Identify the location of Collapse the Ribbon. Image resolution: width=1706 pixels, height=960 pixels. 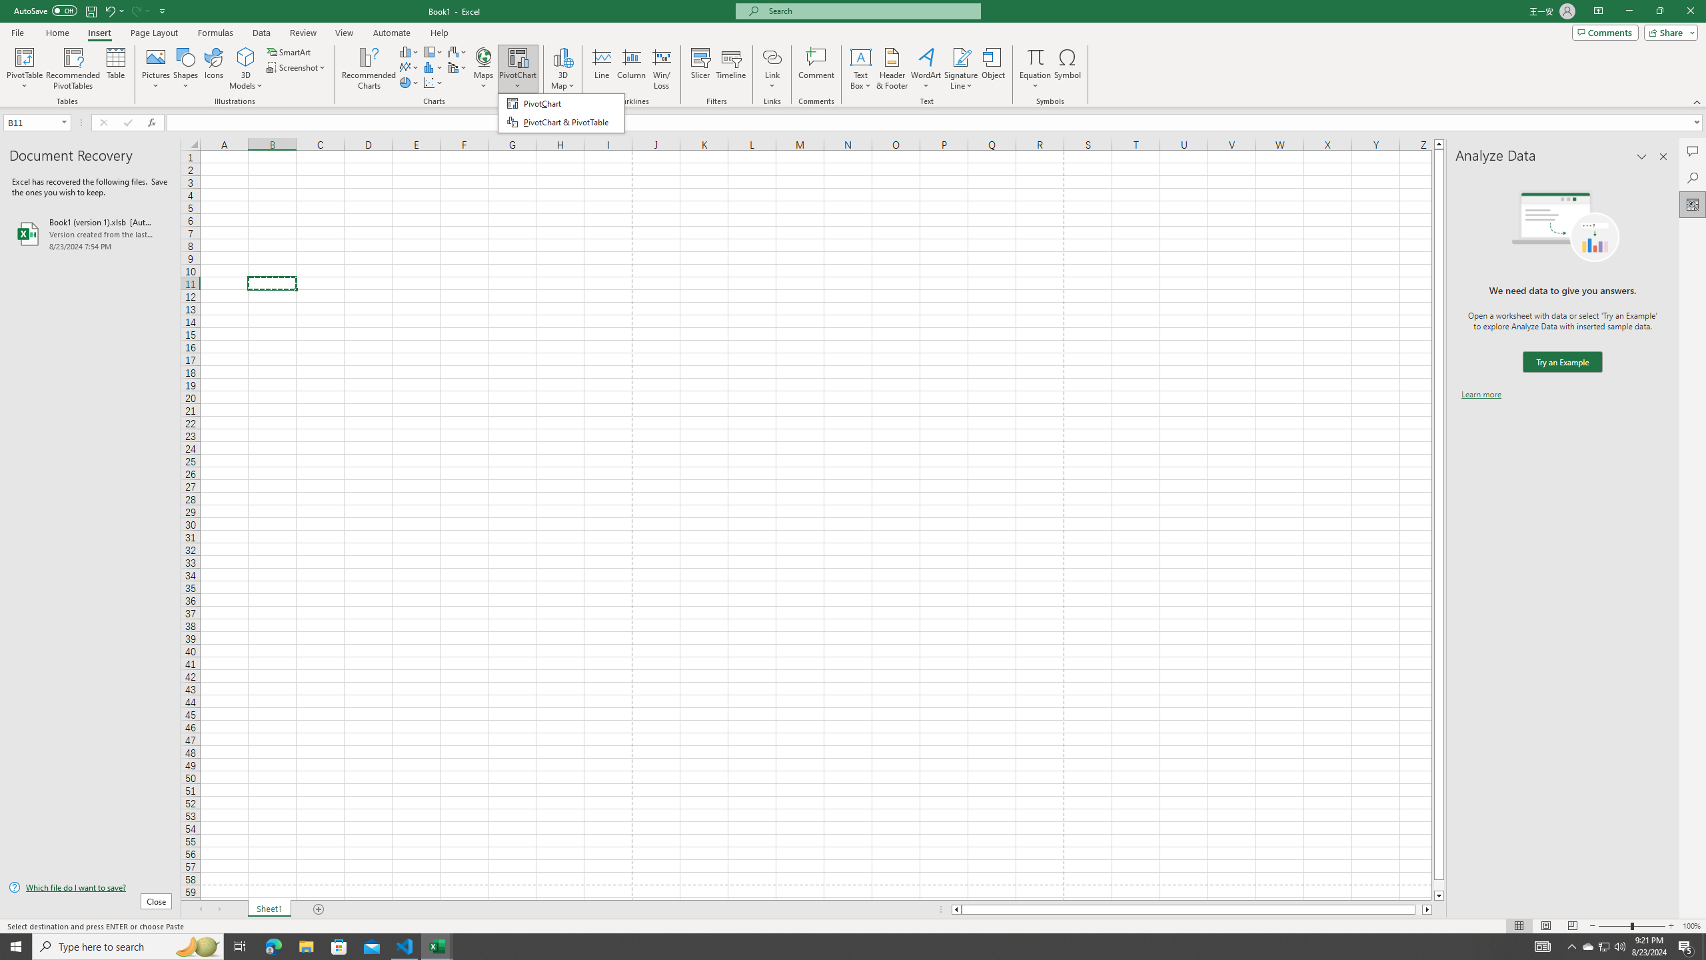
(1697, 101).